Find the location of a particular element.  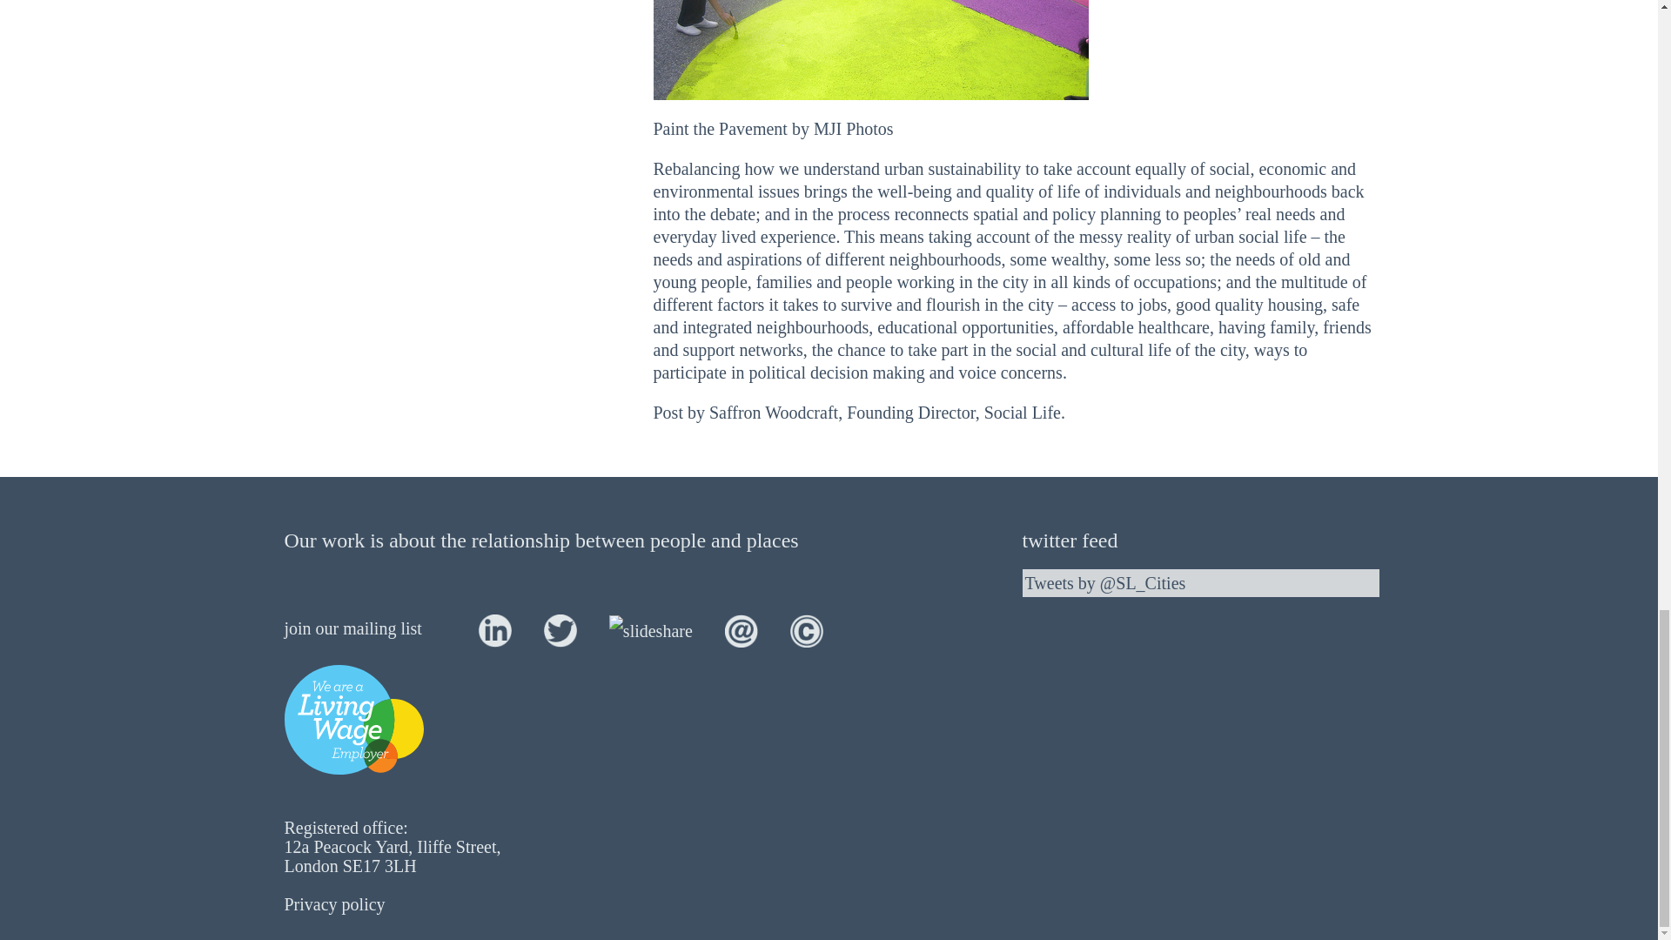

educational opportunities is located at coordinates (966, 327).